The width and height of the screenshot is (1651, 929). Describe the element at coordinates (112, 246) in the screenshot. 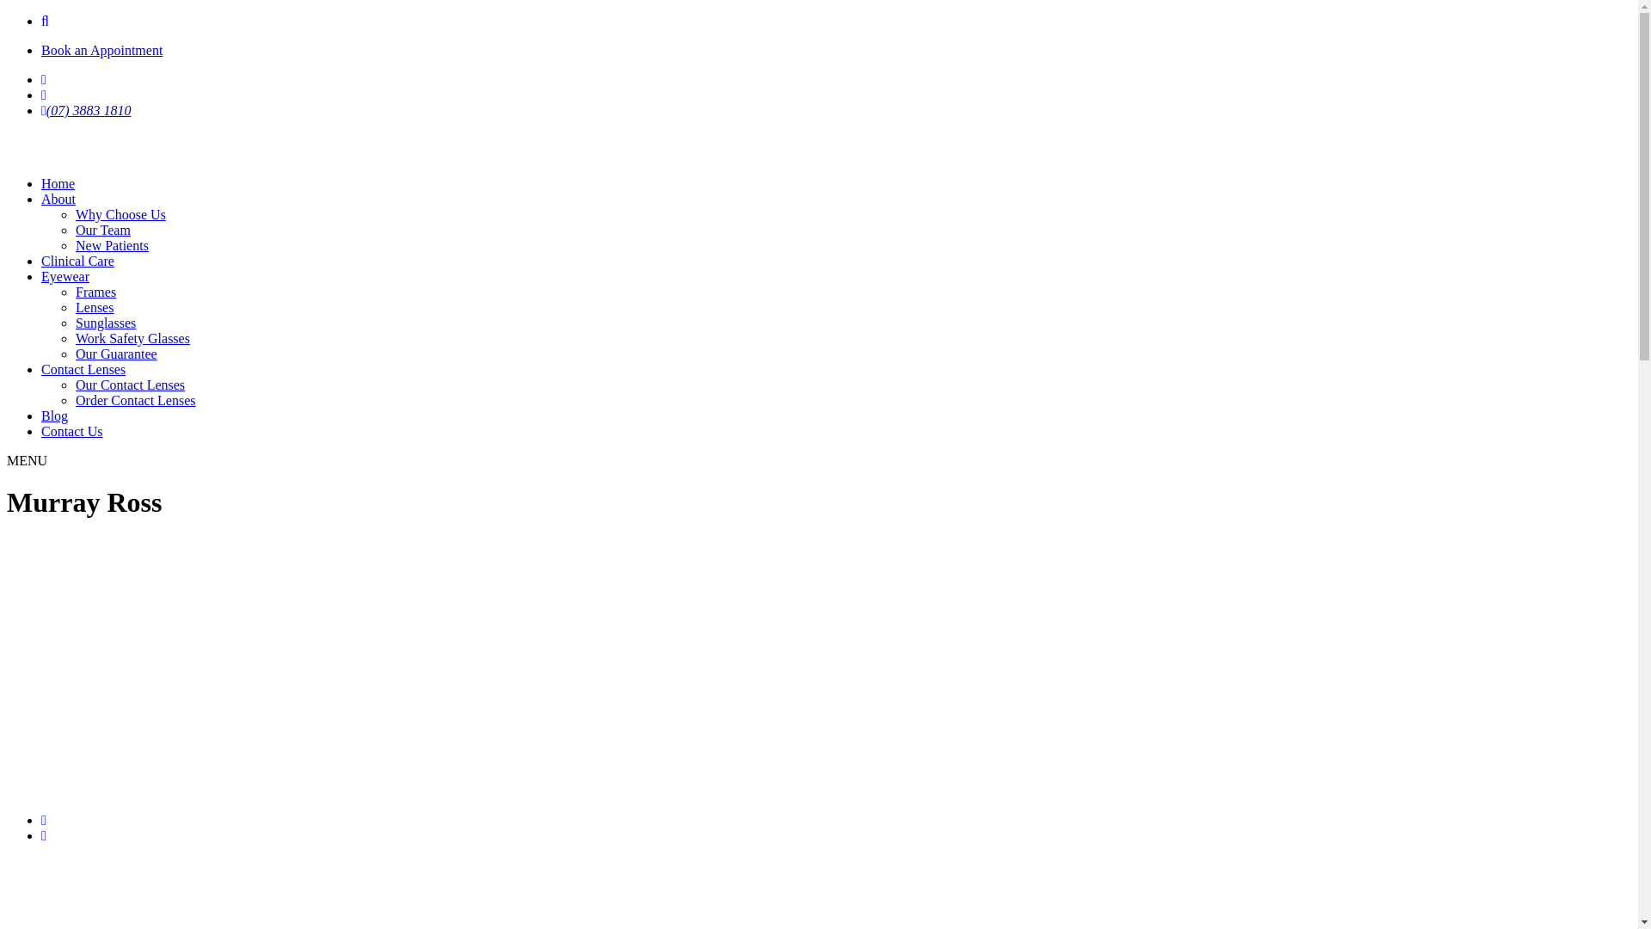

I see `New Patients` at that location.